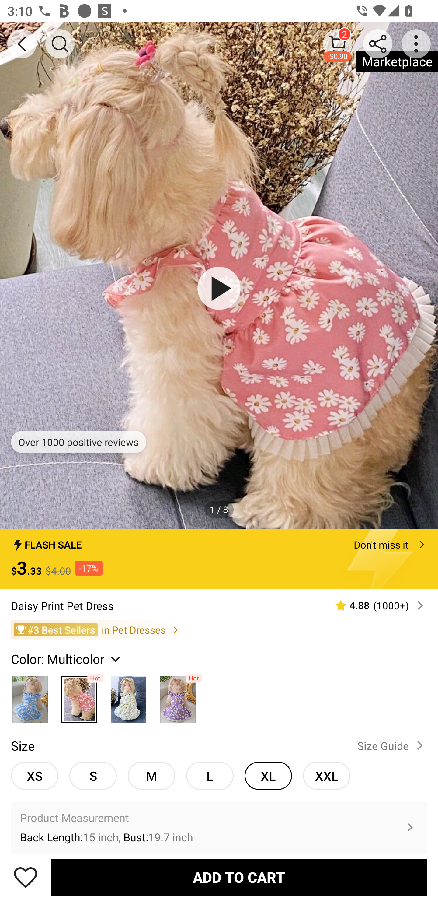  What do you see at coordinates (219, 629) in the screenshot?
I see `#3 Best Sellers in Pet Dresses` at bounding box center [219, 629].